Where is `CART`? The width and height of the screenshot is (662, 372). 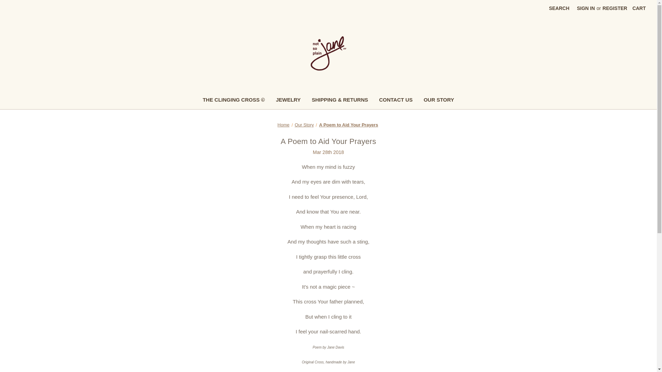 CART is located at coordinates (639, 8).